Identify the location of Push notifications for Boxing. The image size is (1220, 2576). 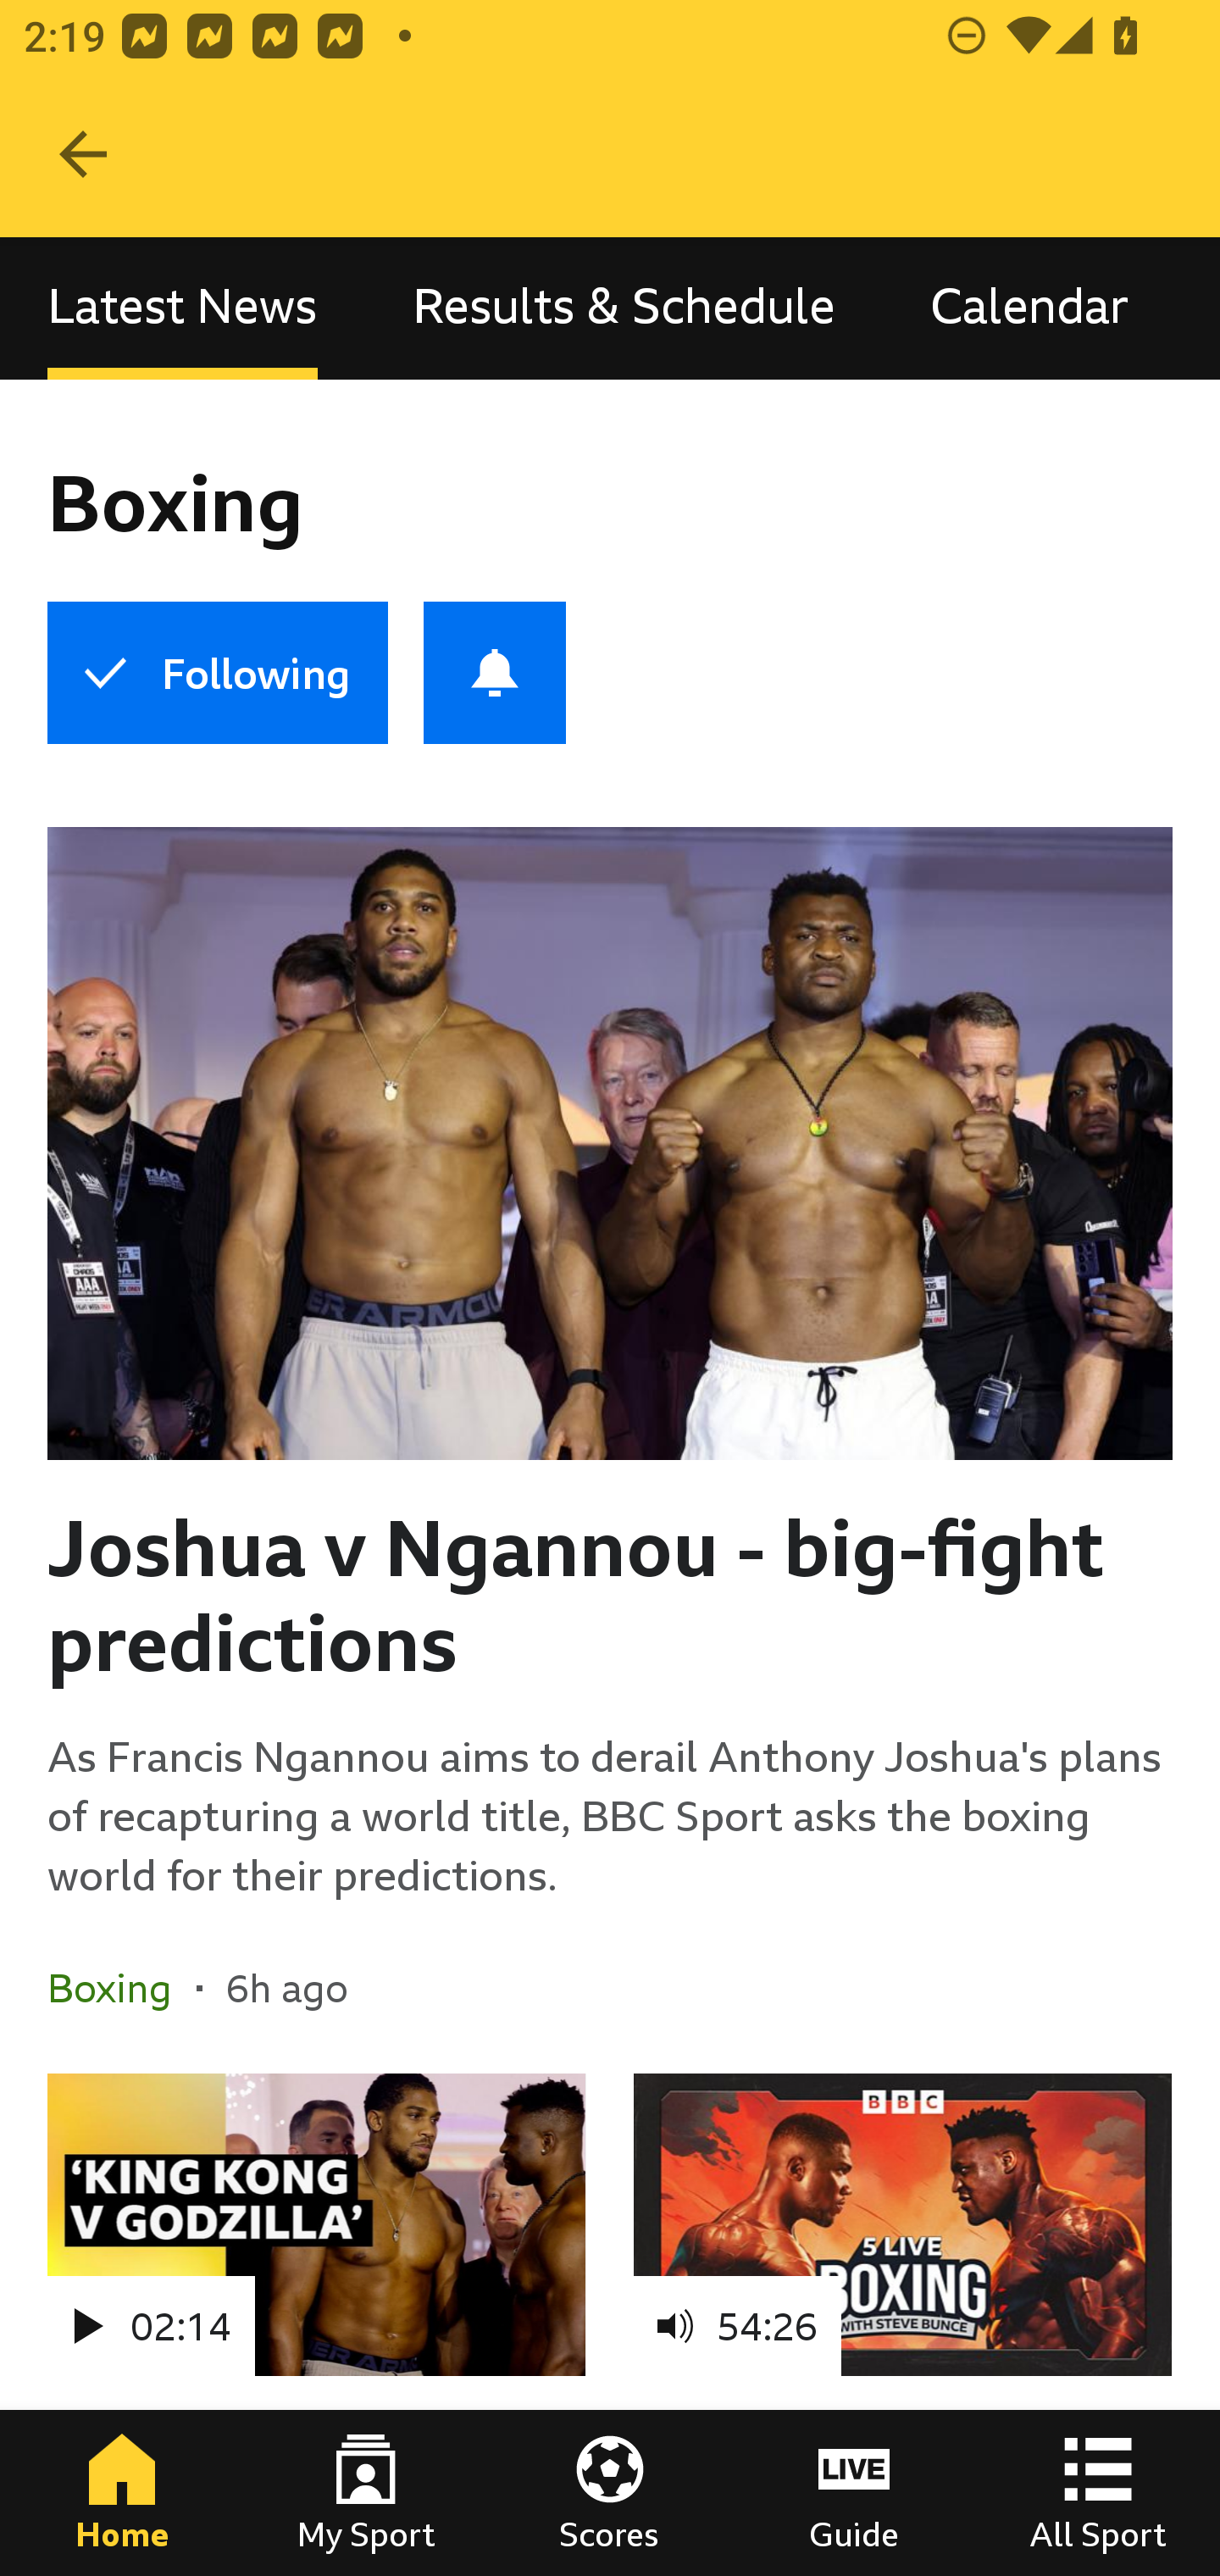
(495, 673).